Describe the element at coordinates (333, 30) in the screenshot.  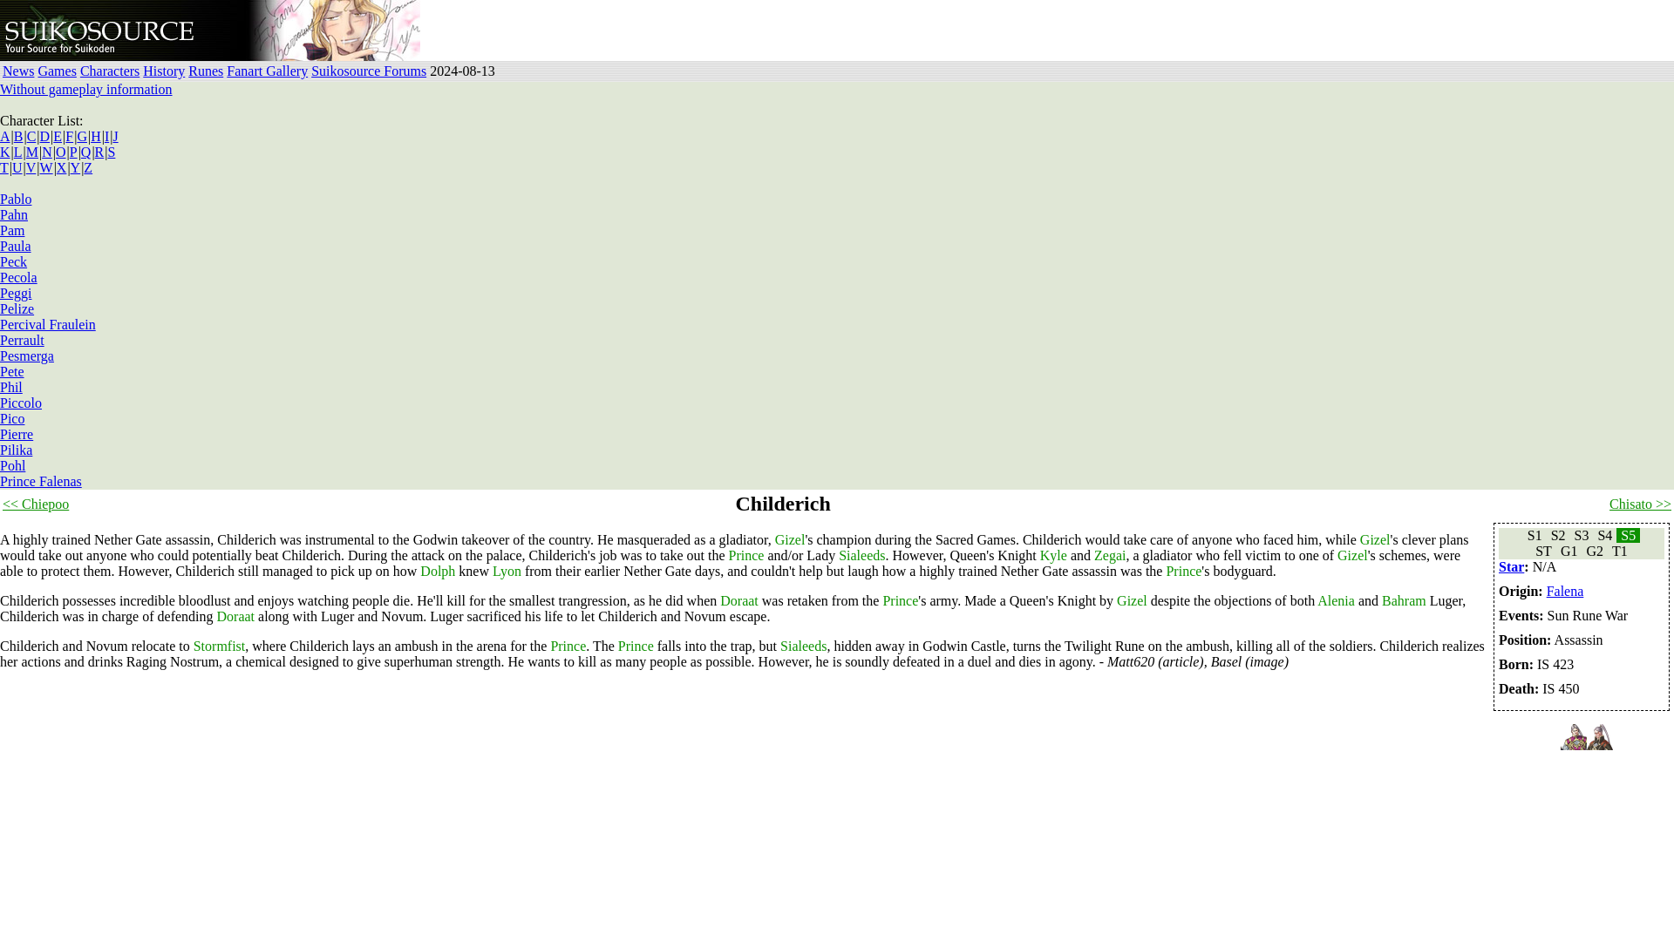
I see `Euram as he thinks about his beloved Lym` at that location.